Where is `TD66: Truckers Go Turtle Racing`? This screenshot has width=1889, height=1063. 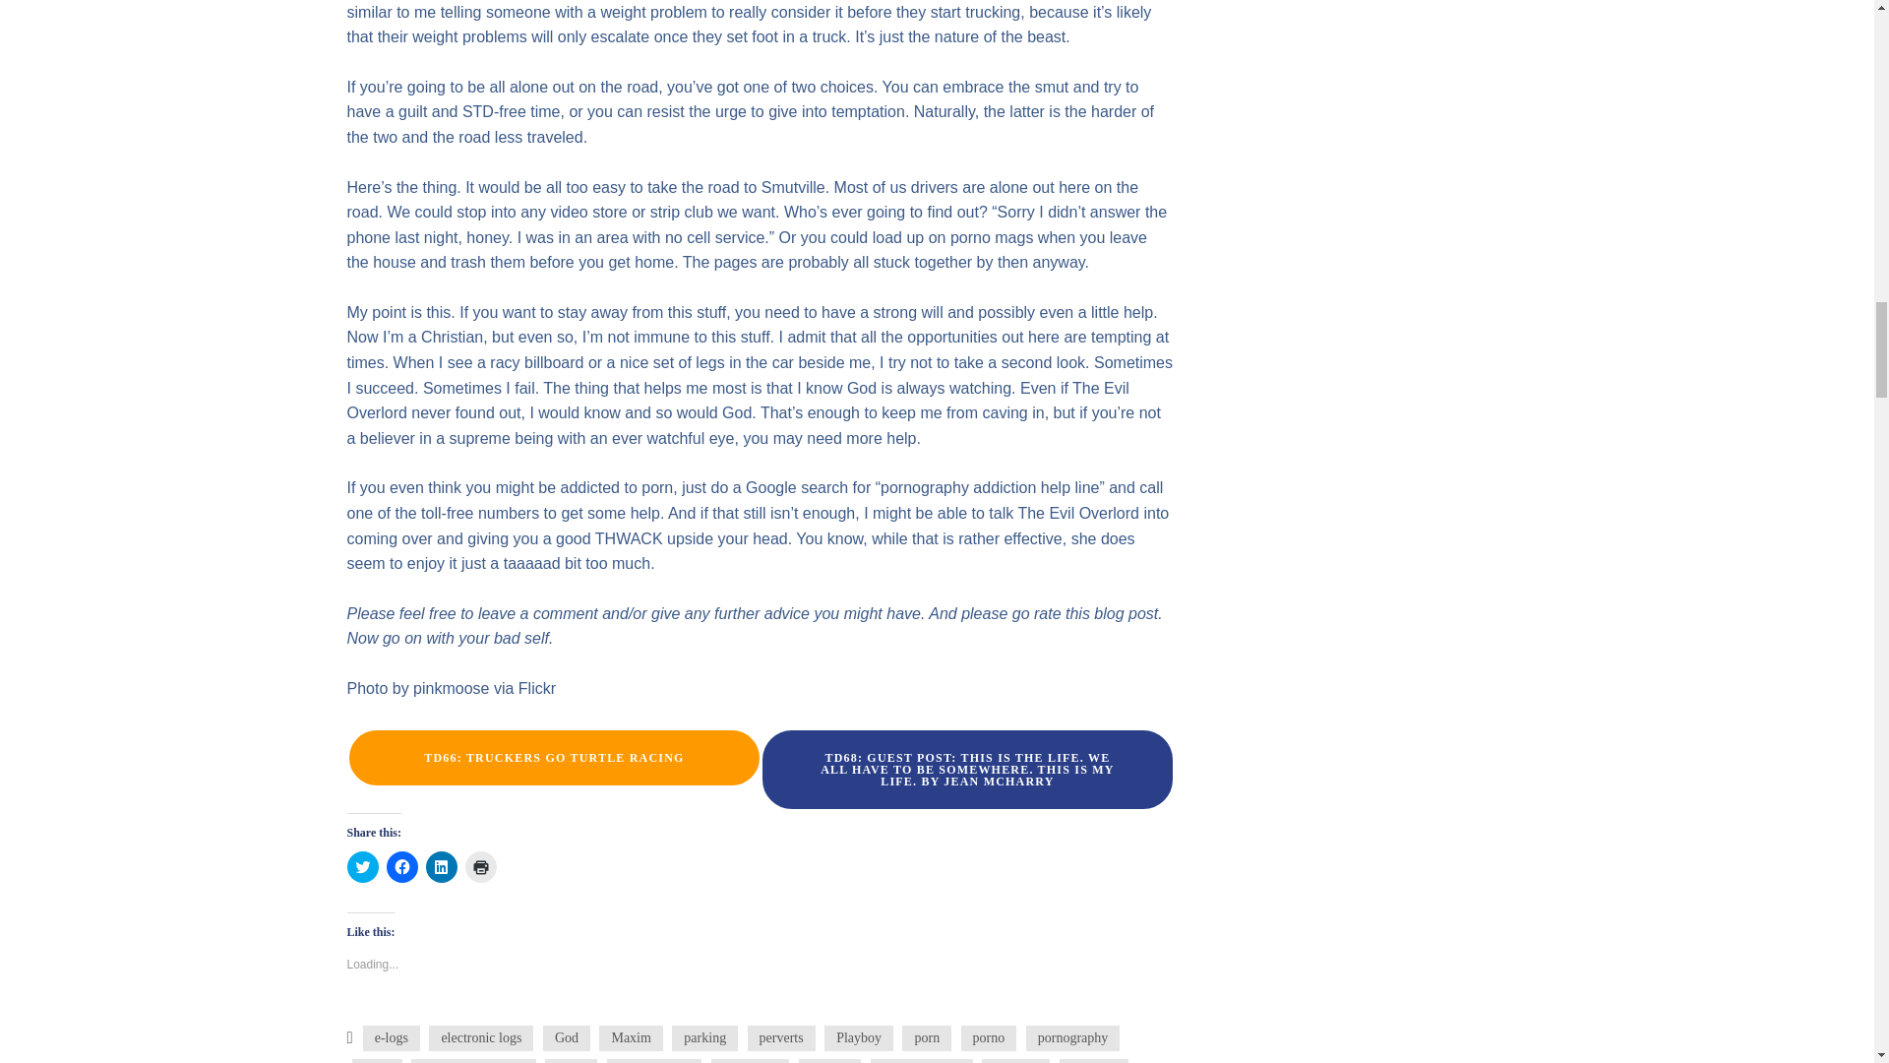
TD66: Truckers Go Turtle Racing is located at coordinates (553, 756).